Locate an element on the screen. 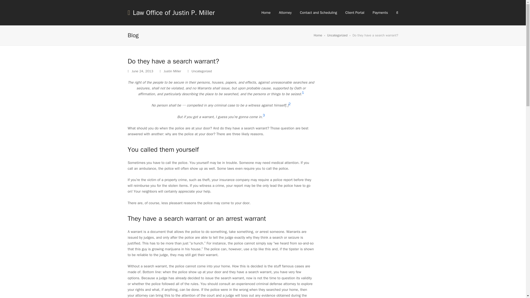 The height and width of the screenshot is (298, 530). Law Office of Justin P. Miller is located at coordinates (171, 13).